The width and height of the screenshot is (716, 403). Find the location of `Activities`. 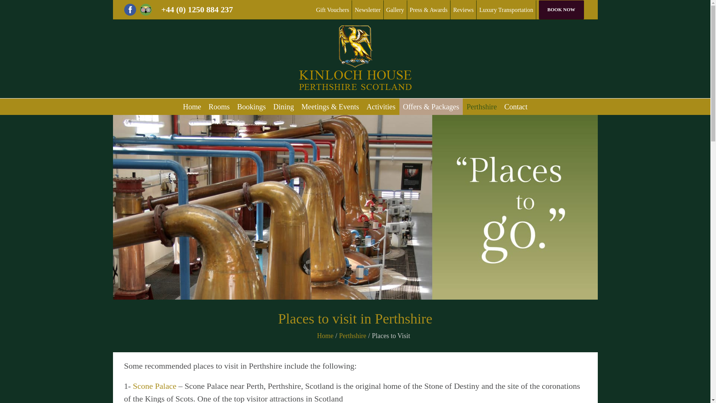

Activities is located at coordinates (381, 106).